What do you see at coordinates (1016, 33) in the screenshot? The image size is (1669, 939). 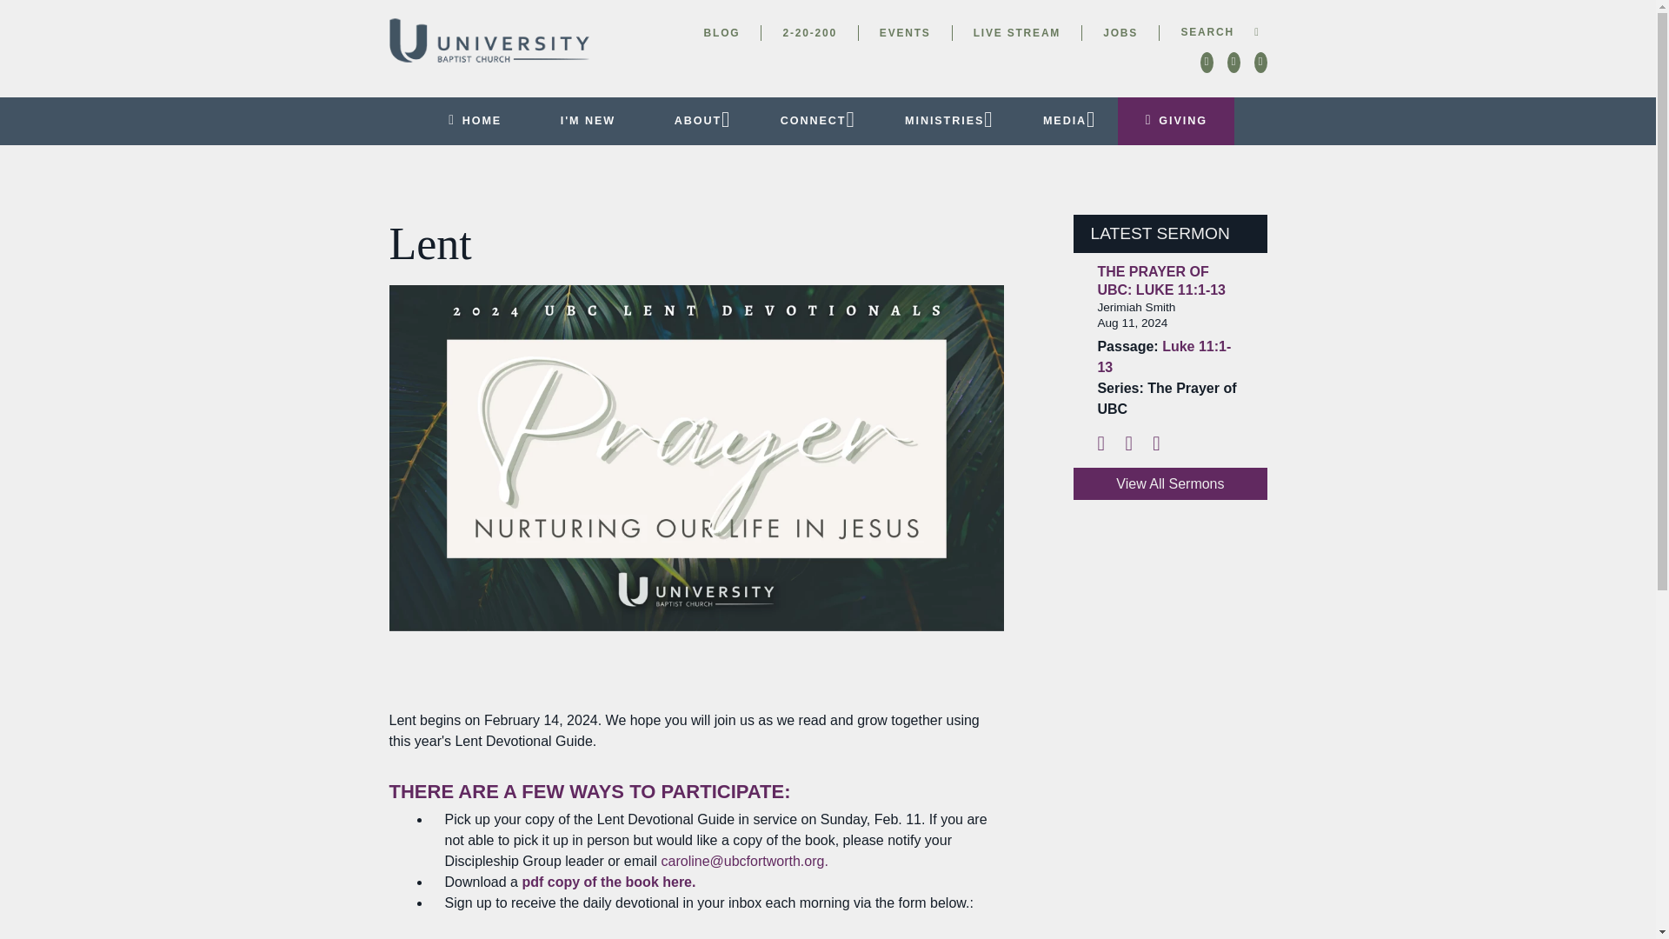 I see `LIVE STREAM` at bounding box center [1016, 33].